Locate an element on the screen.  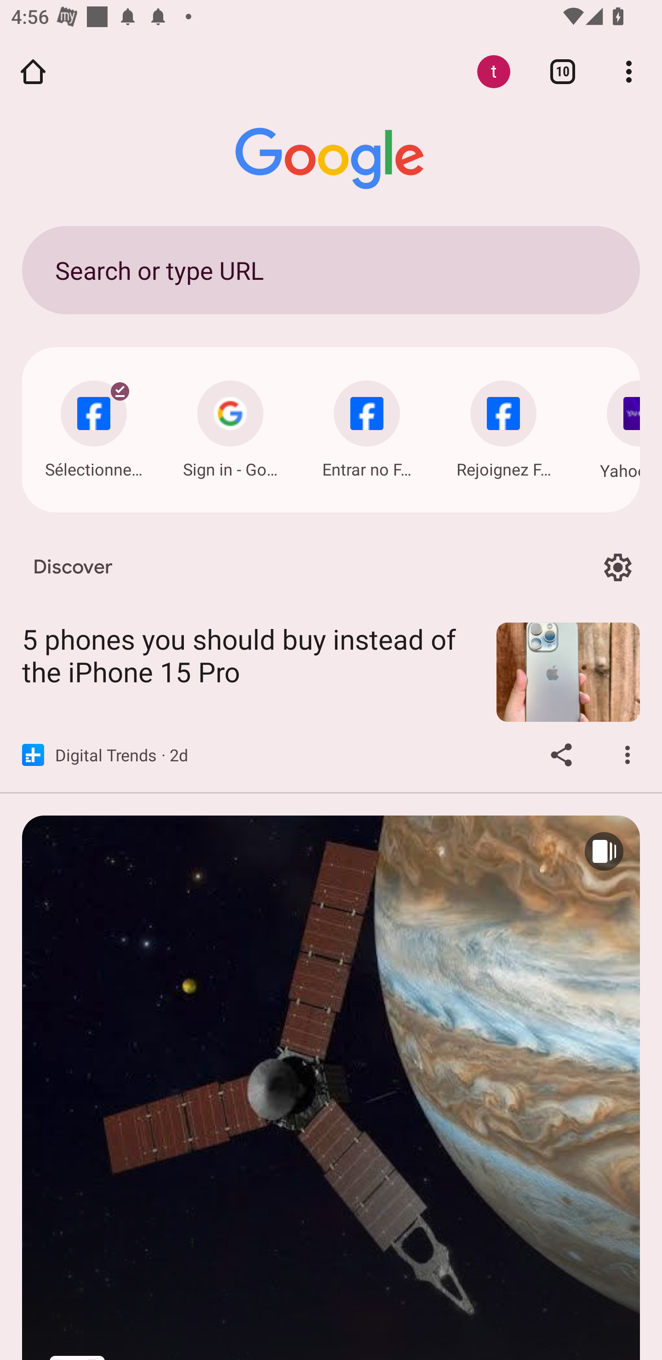
Search or type URL is located at coordinates (331, 270).